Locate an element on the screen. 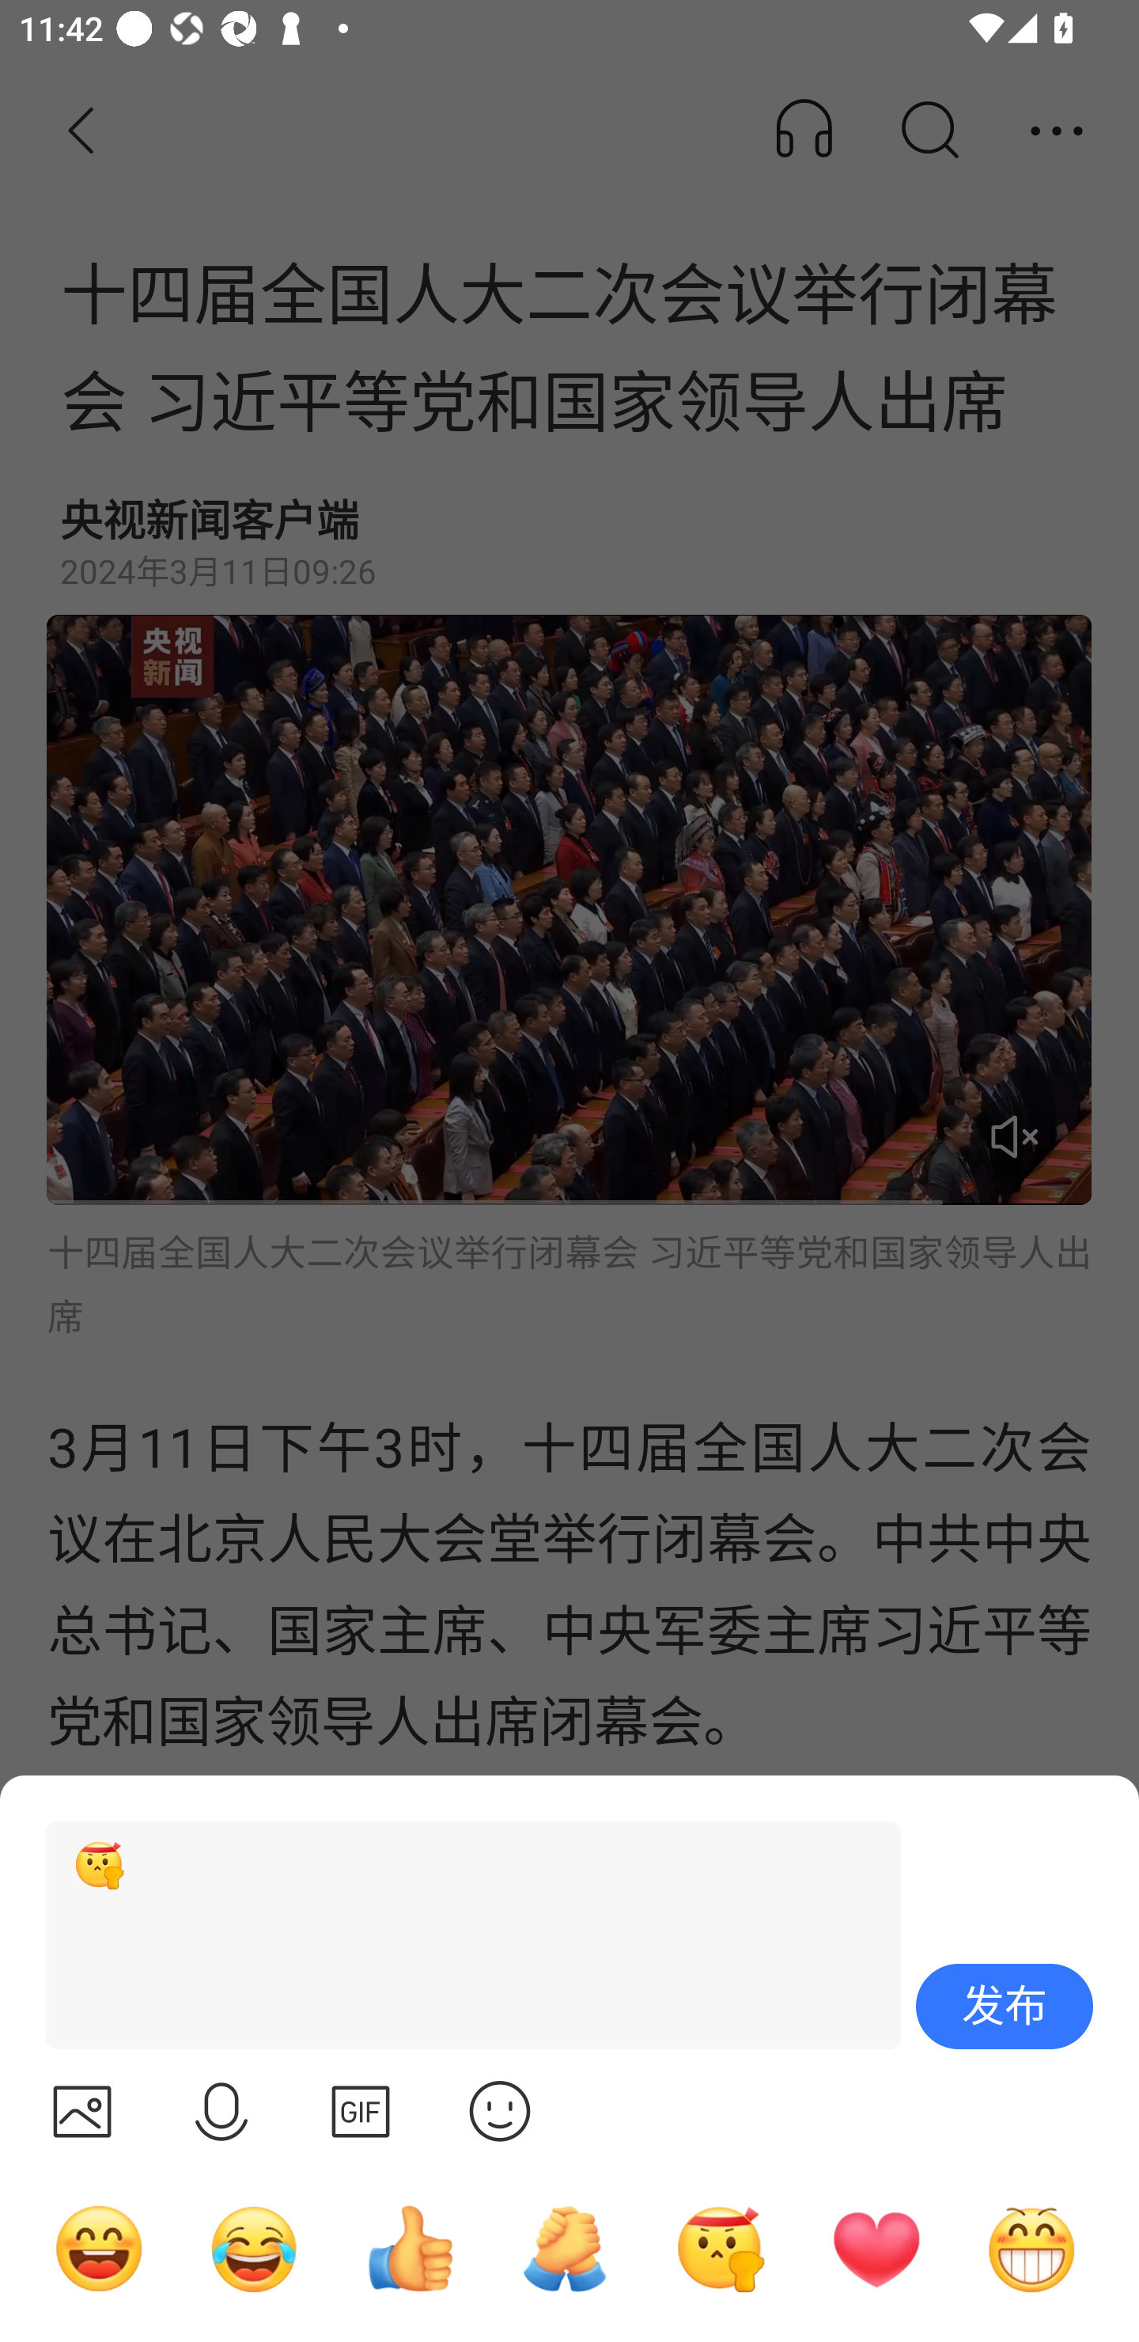 The image size is (1139, 2342). 呲牙 is located at coordinates (1031, 2248).